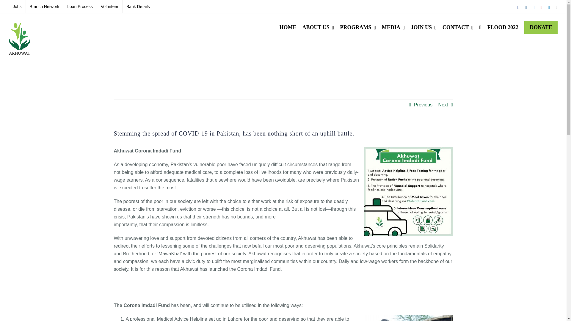 The height and width of the screenshot is (321, 571). Describe the element at coordinates (45, 7) in the screenshot. I see `Branch Network` at that location.